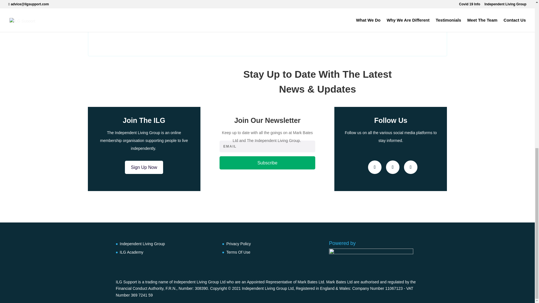  Describe the element at coordinates (392, 167) in the screenshot. I see `Follow on X` at that location.